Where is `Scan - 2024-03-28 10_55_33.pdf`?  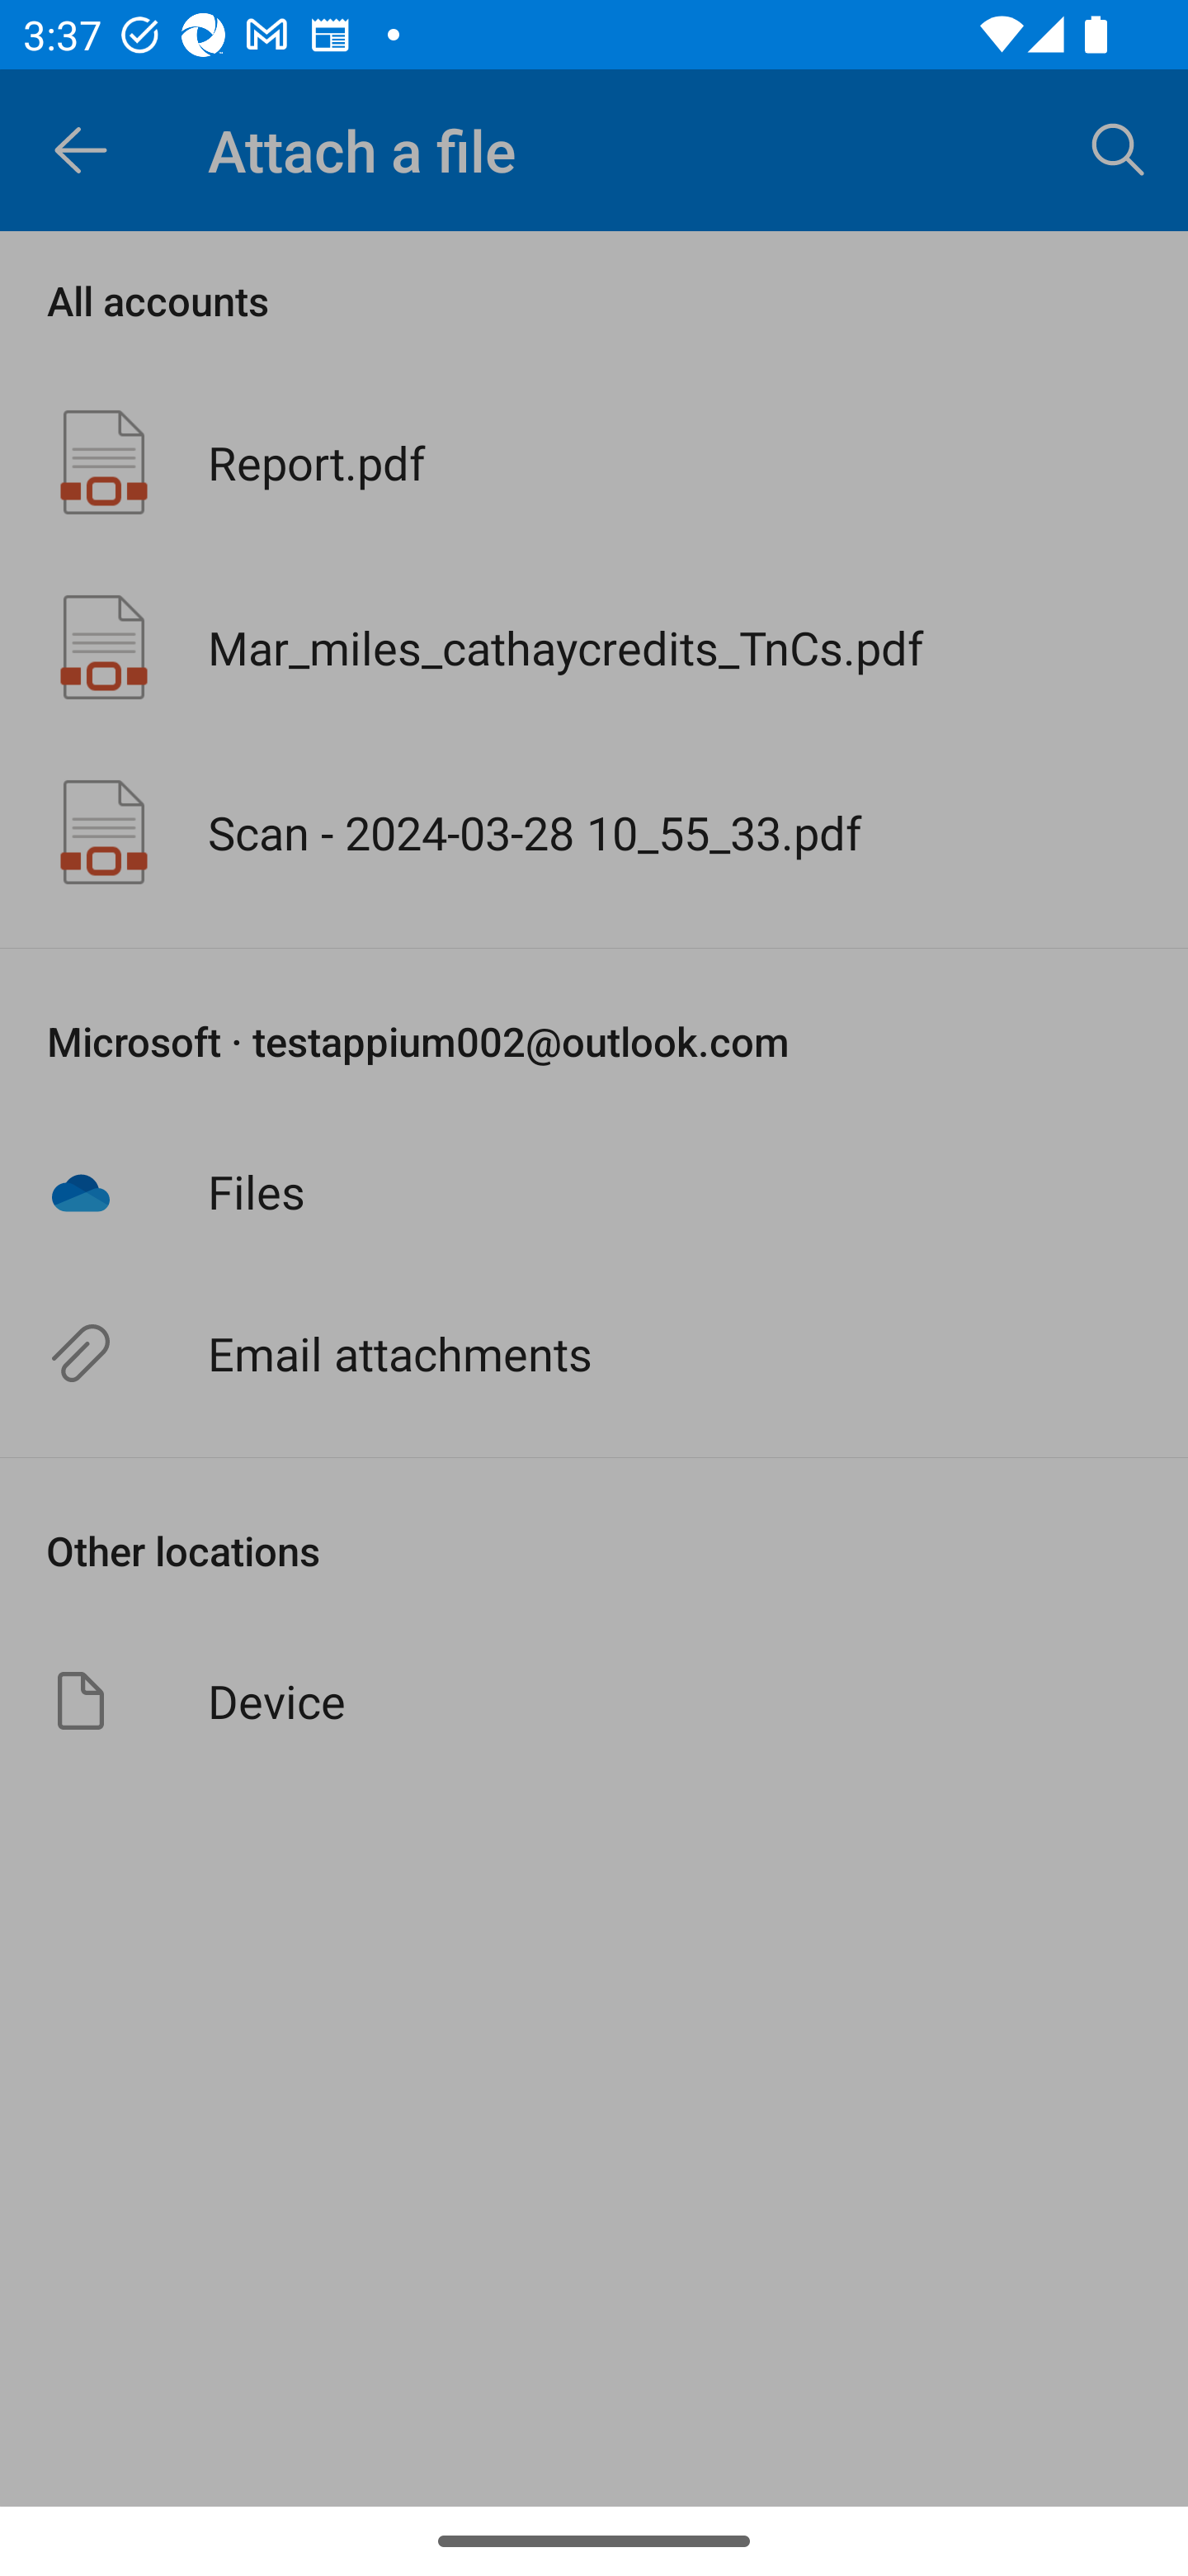 Scan - 2024-03-28 10_55_33.pdf is located at coordinates (594, 832).